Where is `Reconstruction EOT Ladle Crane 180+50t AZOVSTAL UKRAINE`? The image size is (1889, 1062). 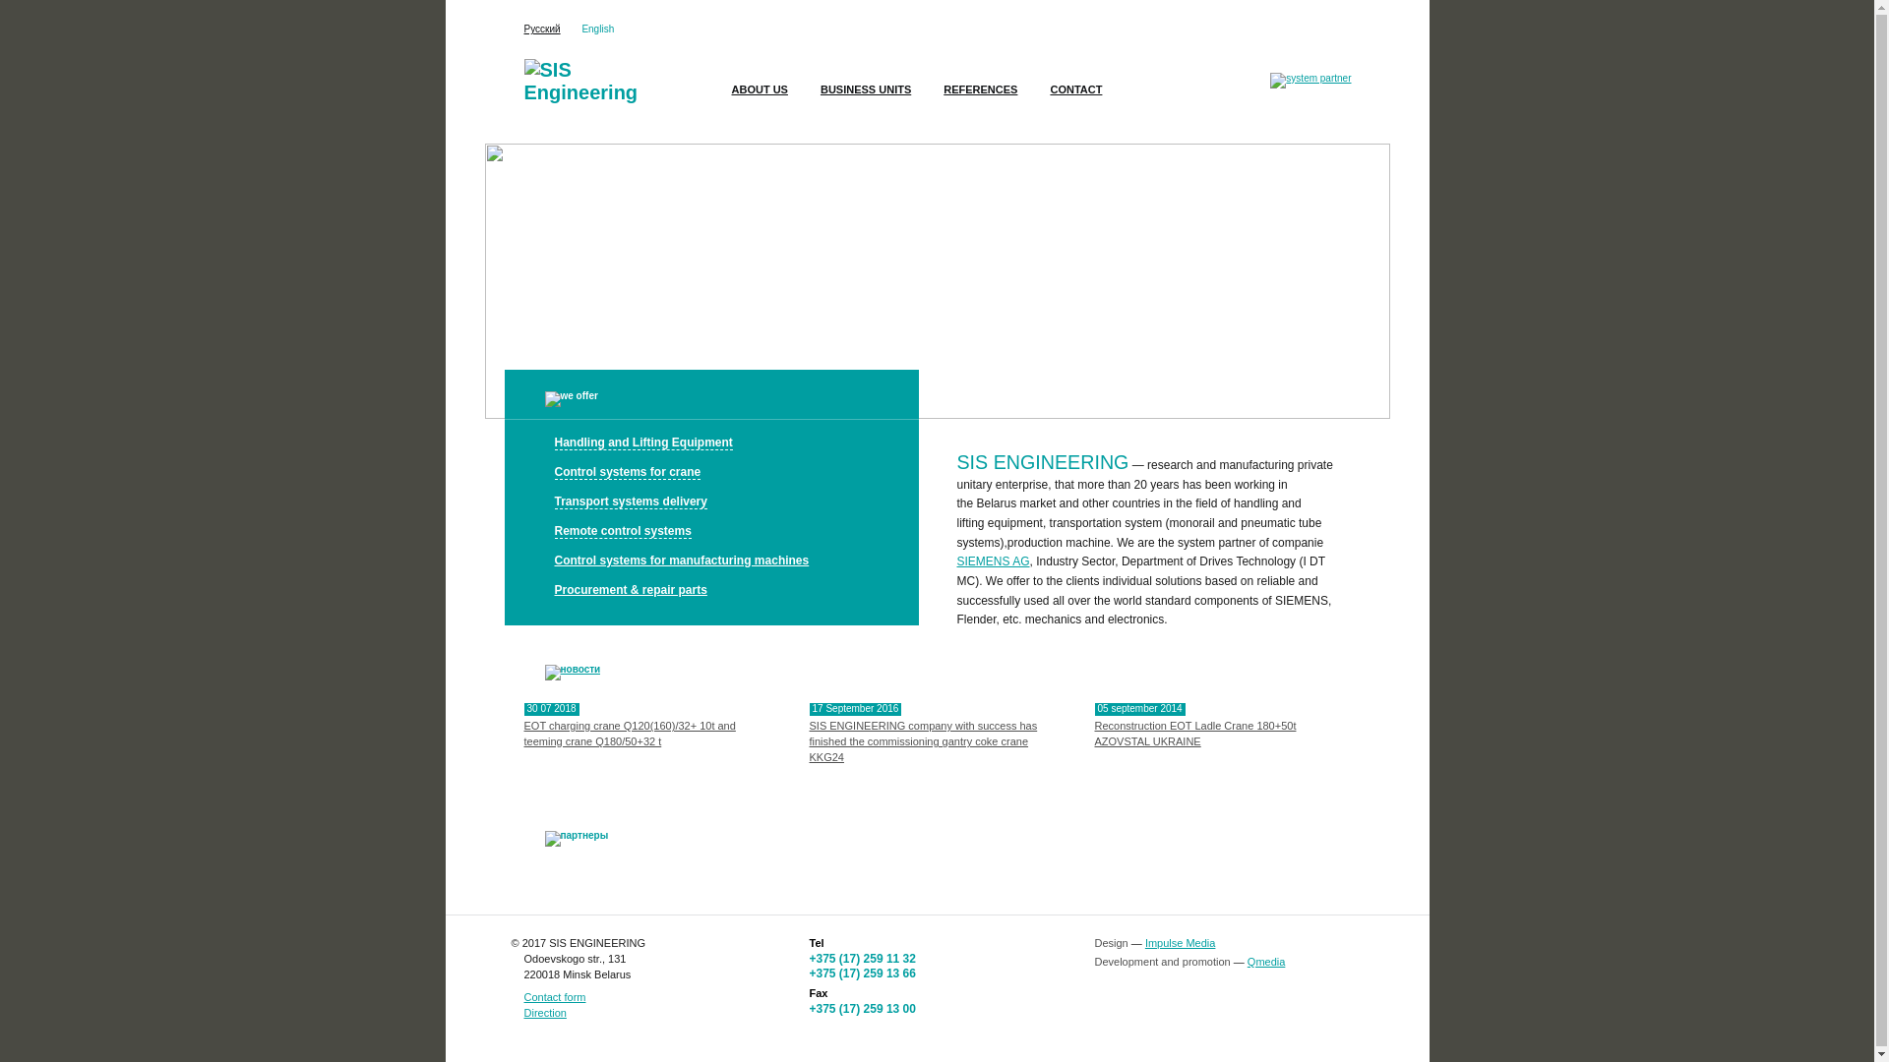 Reconstruction EOT Ladle Crane 180+50t AZOVSTAL UKRAINE is located at coordinates (1194, 734).